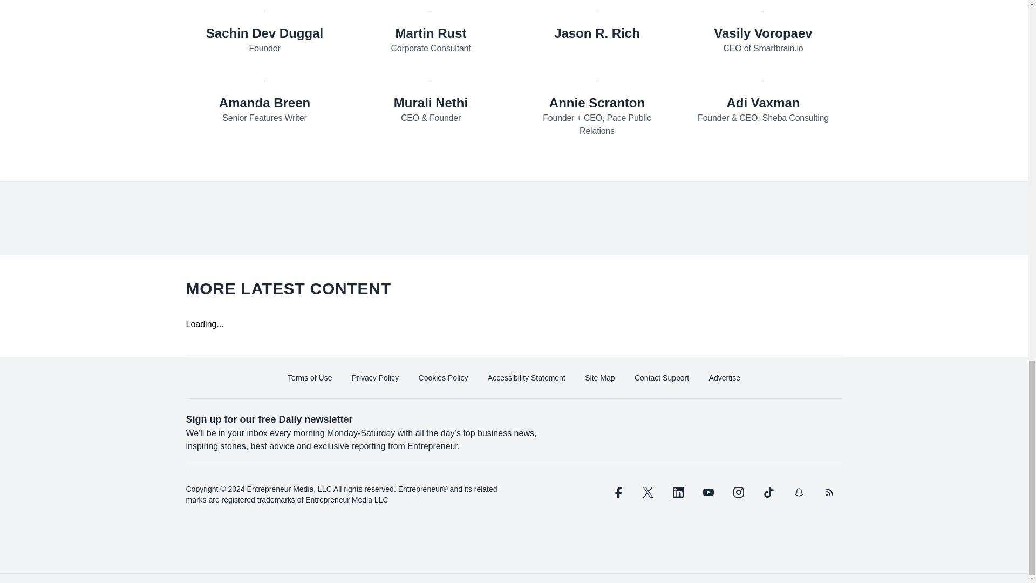 The height and width of the screenshot is (583, 1036). I want to click on rss, so click(829, 492).